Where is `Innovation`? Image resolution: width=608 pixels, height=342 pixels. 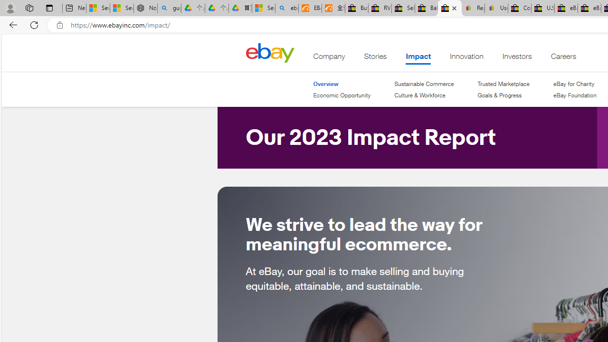 Innovation is located at coordinates (466, 58).